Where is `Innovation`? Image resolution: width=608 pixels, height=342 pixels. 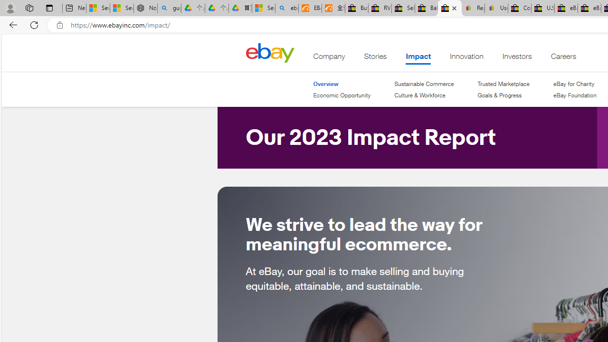 Innovation is located at coordinates (466, 58).